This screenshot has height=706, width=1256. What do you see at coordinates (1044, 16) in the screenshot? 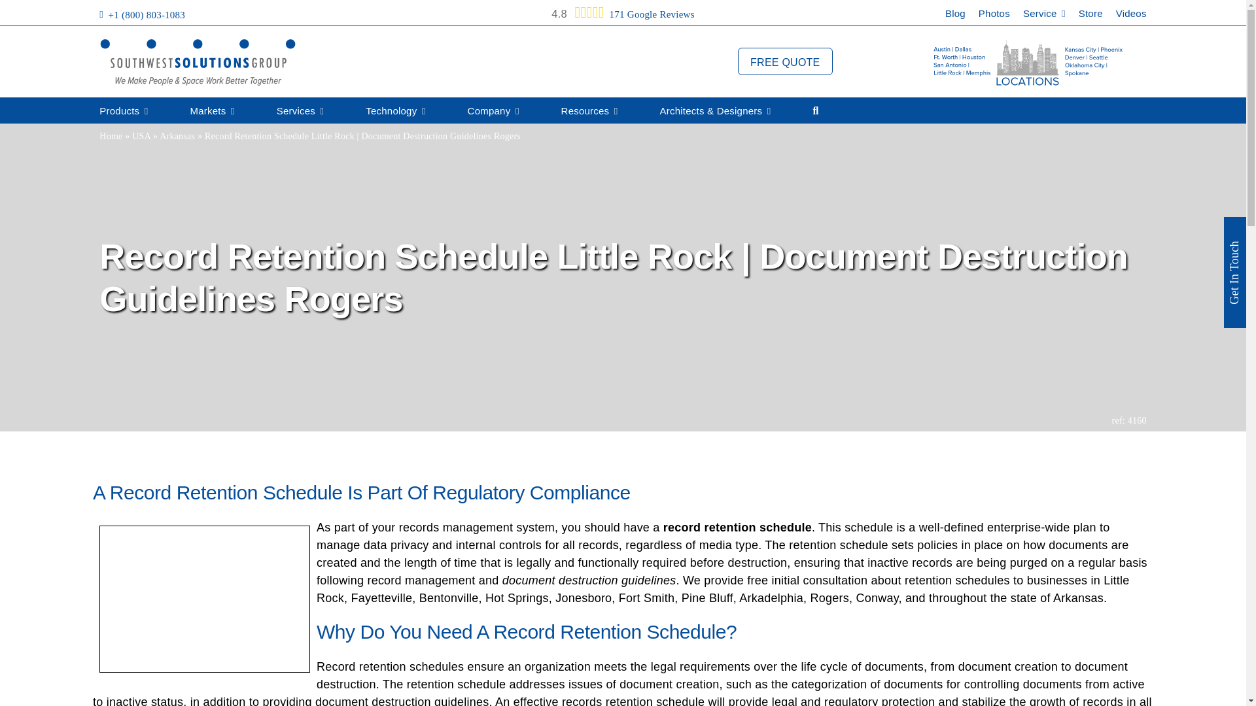
I see `Service` at bounding box center [1044, 16].